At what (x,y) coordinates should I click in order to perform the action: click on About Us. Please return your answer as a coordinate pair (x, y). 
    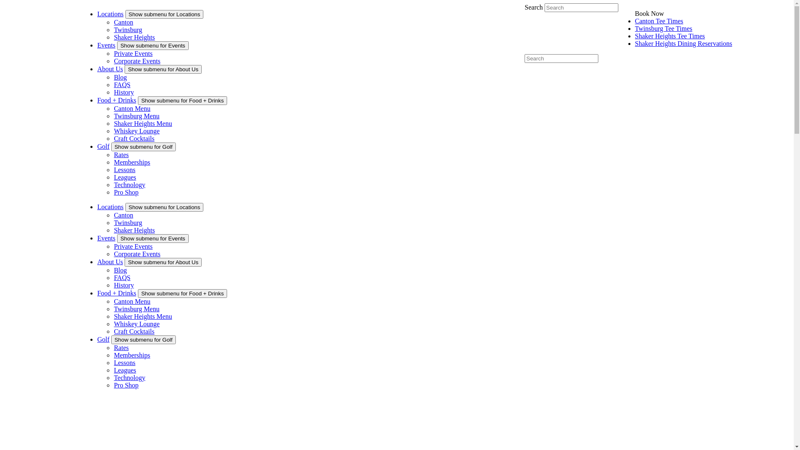
    Looking at the image, I should click on (110, 69).